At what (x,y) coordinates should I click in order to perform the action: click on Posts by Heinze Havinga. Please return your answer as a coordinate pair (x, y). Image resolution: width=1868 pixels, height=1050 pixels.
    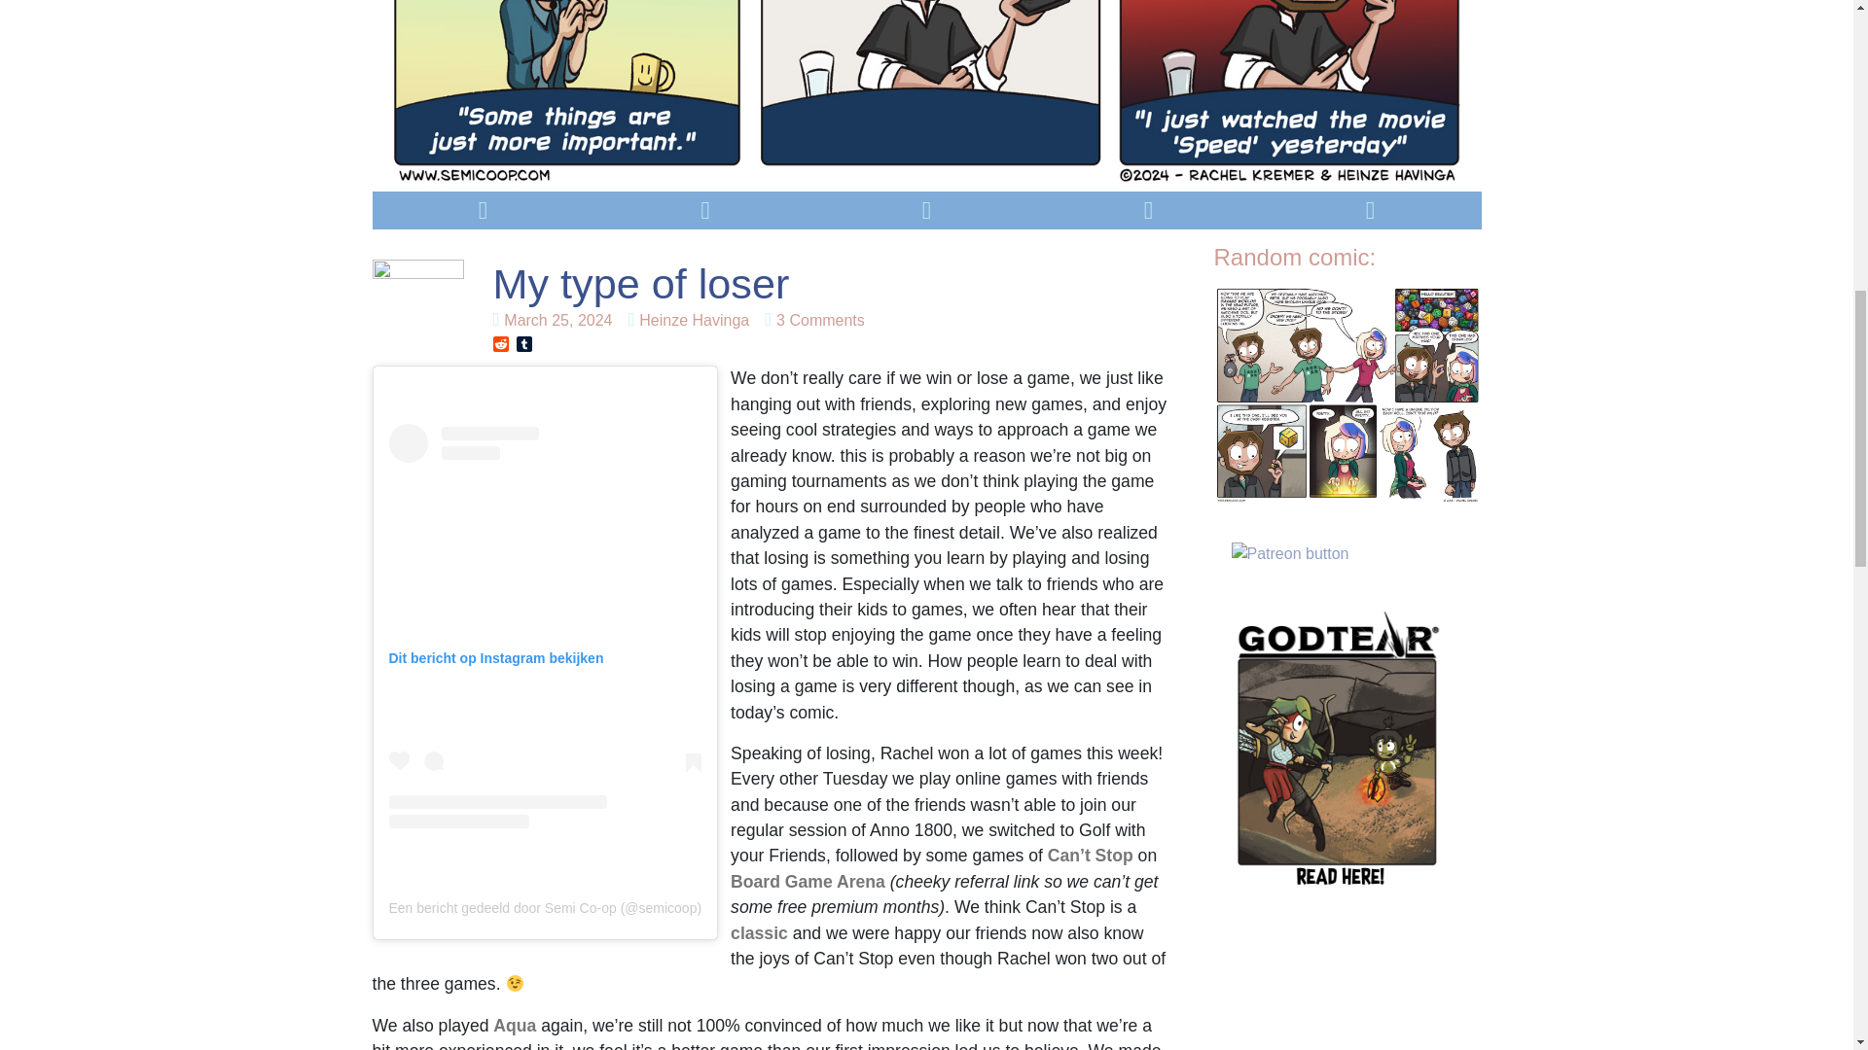
    Looking at the image, I should click on (808, 881).